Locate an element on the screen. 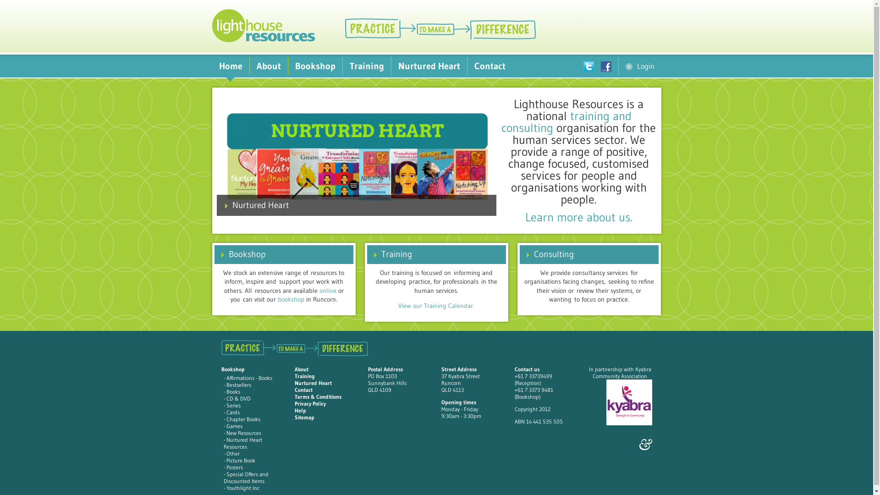 Image resolution: width=880 pixels, height=495 pixels. Bookshop is located at coordinates (241, 254).